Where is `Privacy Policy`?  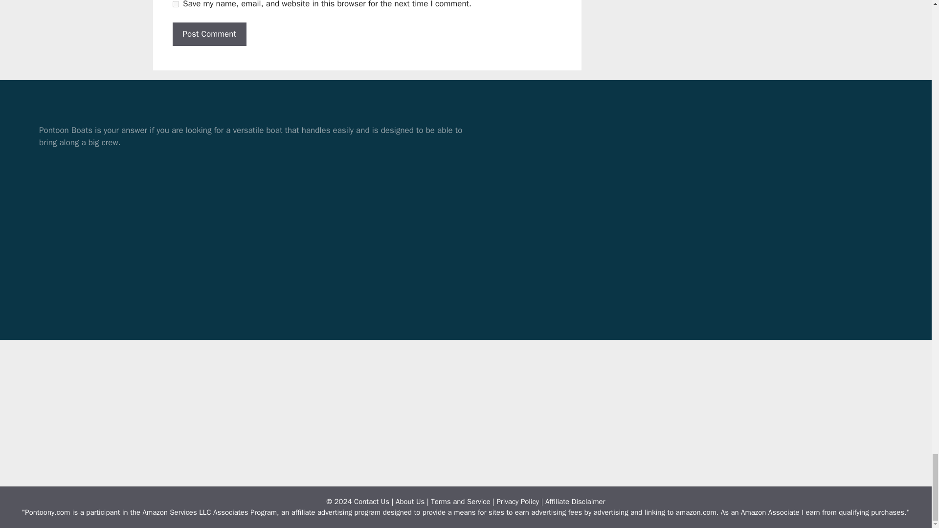 Privacy Policy is located at coordinates (517, 502).